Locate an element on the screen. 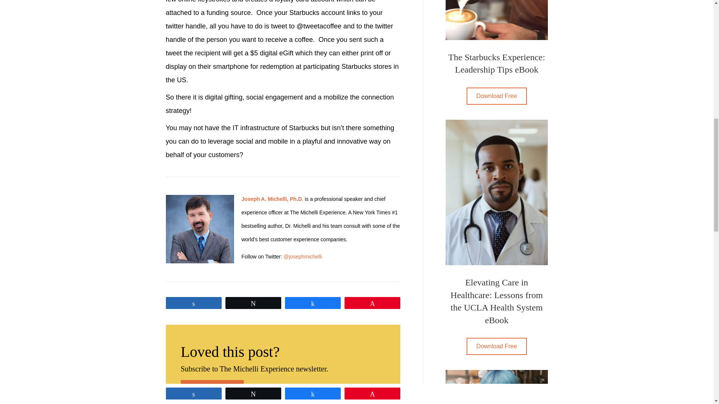 The image size is (719, 404). Click Here is located at coordinates (497, 346).